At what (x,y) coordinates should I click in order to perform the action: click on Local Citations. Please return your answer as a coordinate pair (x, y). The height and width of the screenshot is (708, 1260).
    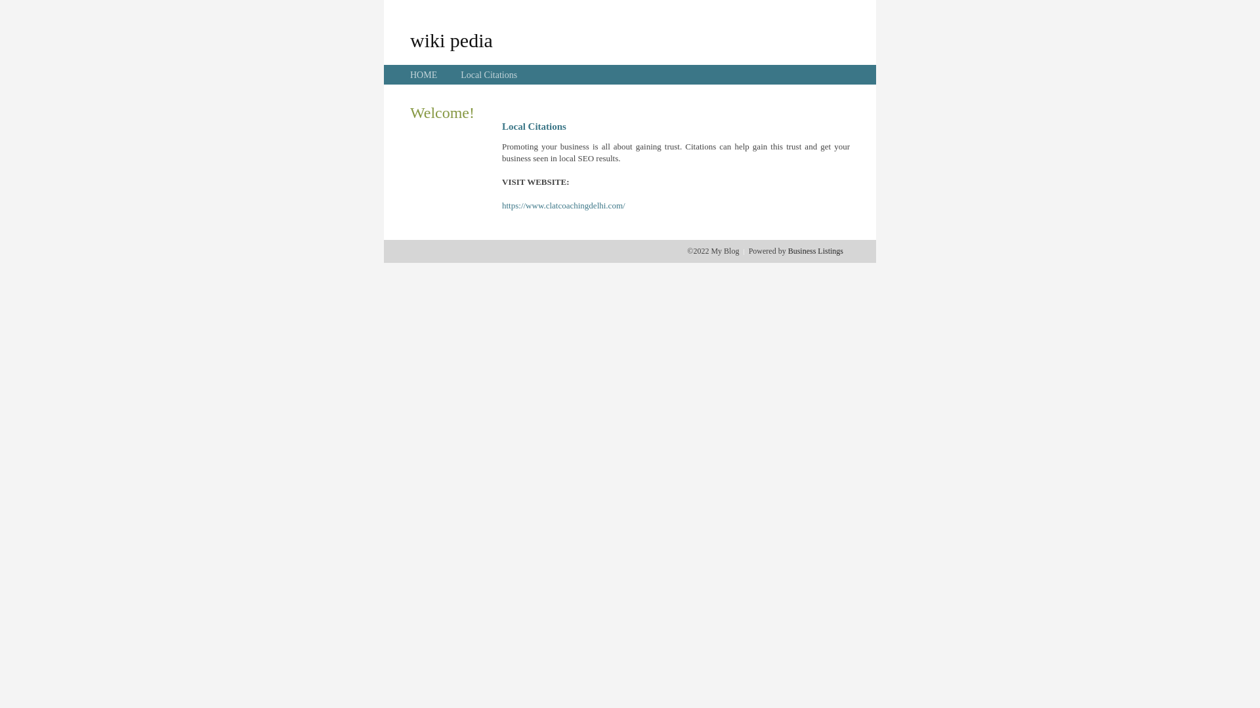
    Looking at the image, I should click on (489, 75).